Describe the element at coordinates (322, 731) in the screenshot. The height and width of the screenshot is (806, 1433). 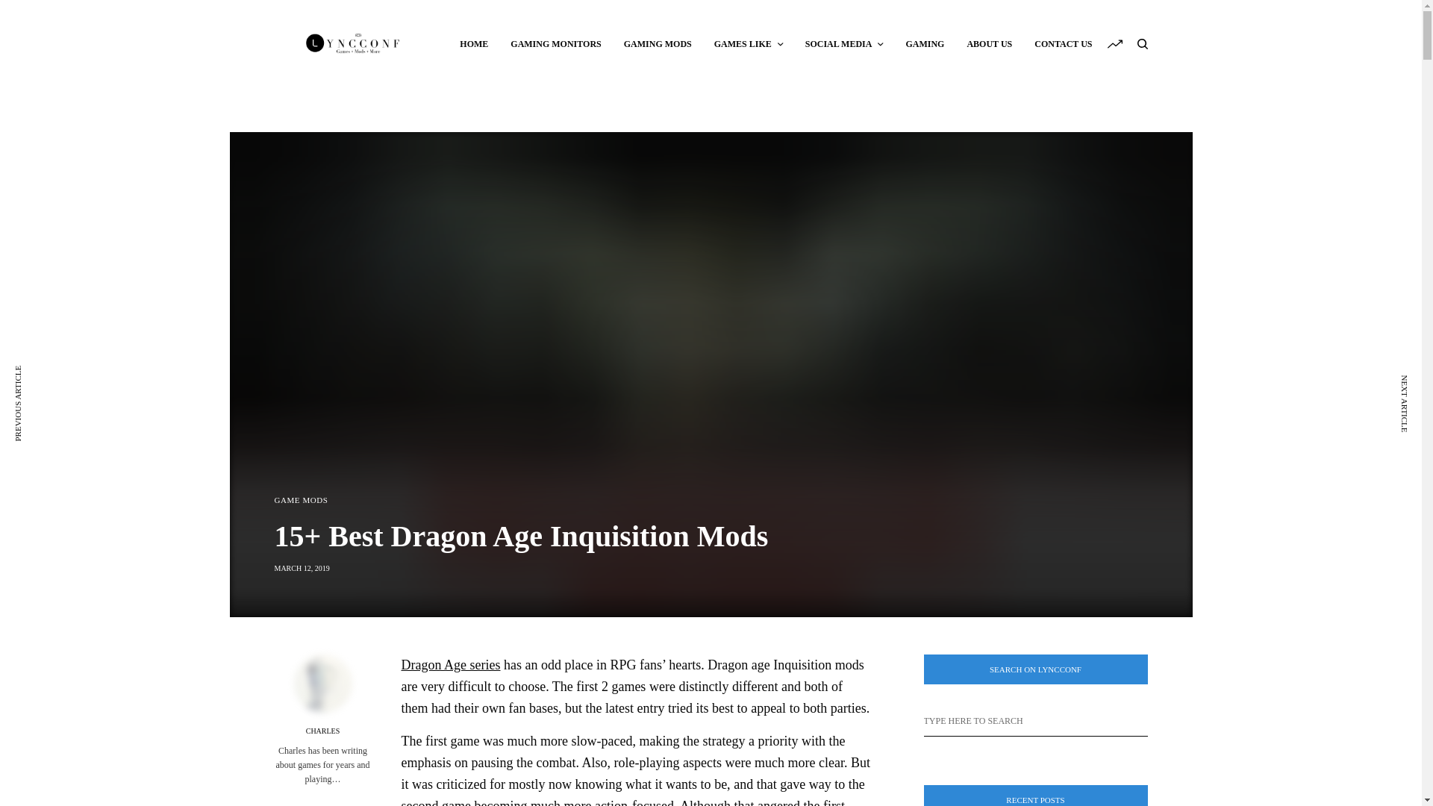
I see `CHARLES` at that location.